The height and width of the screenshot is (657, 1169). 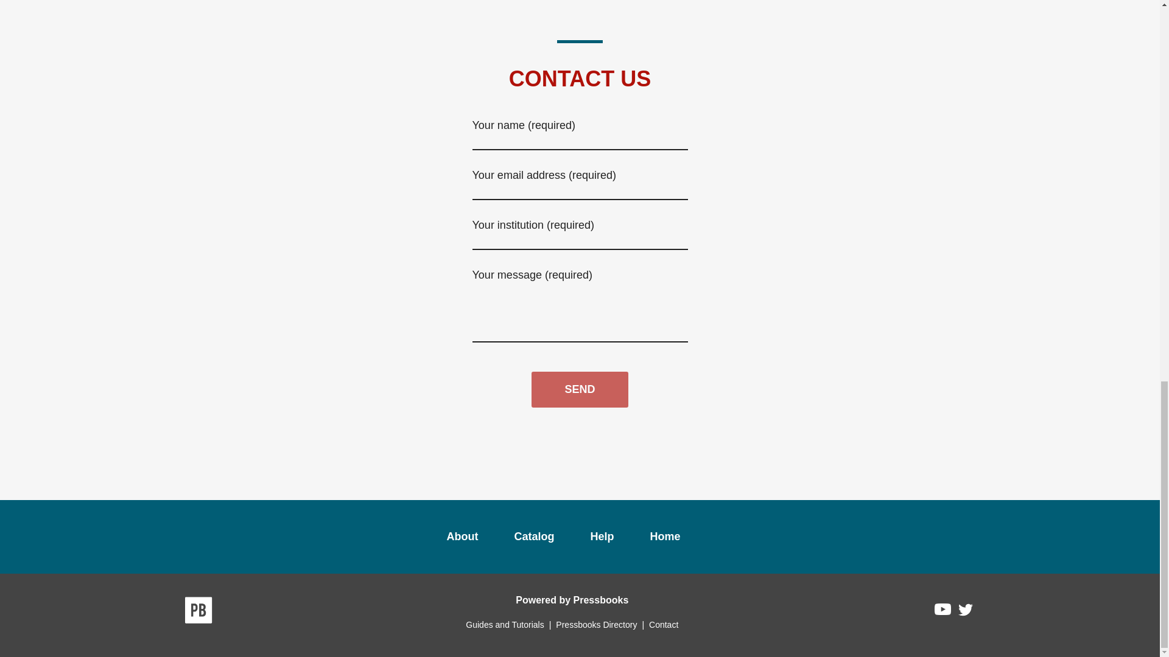 I want to click on Pressbooks Directory, so click(x=596, y=624).